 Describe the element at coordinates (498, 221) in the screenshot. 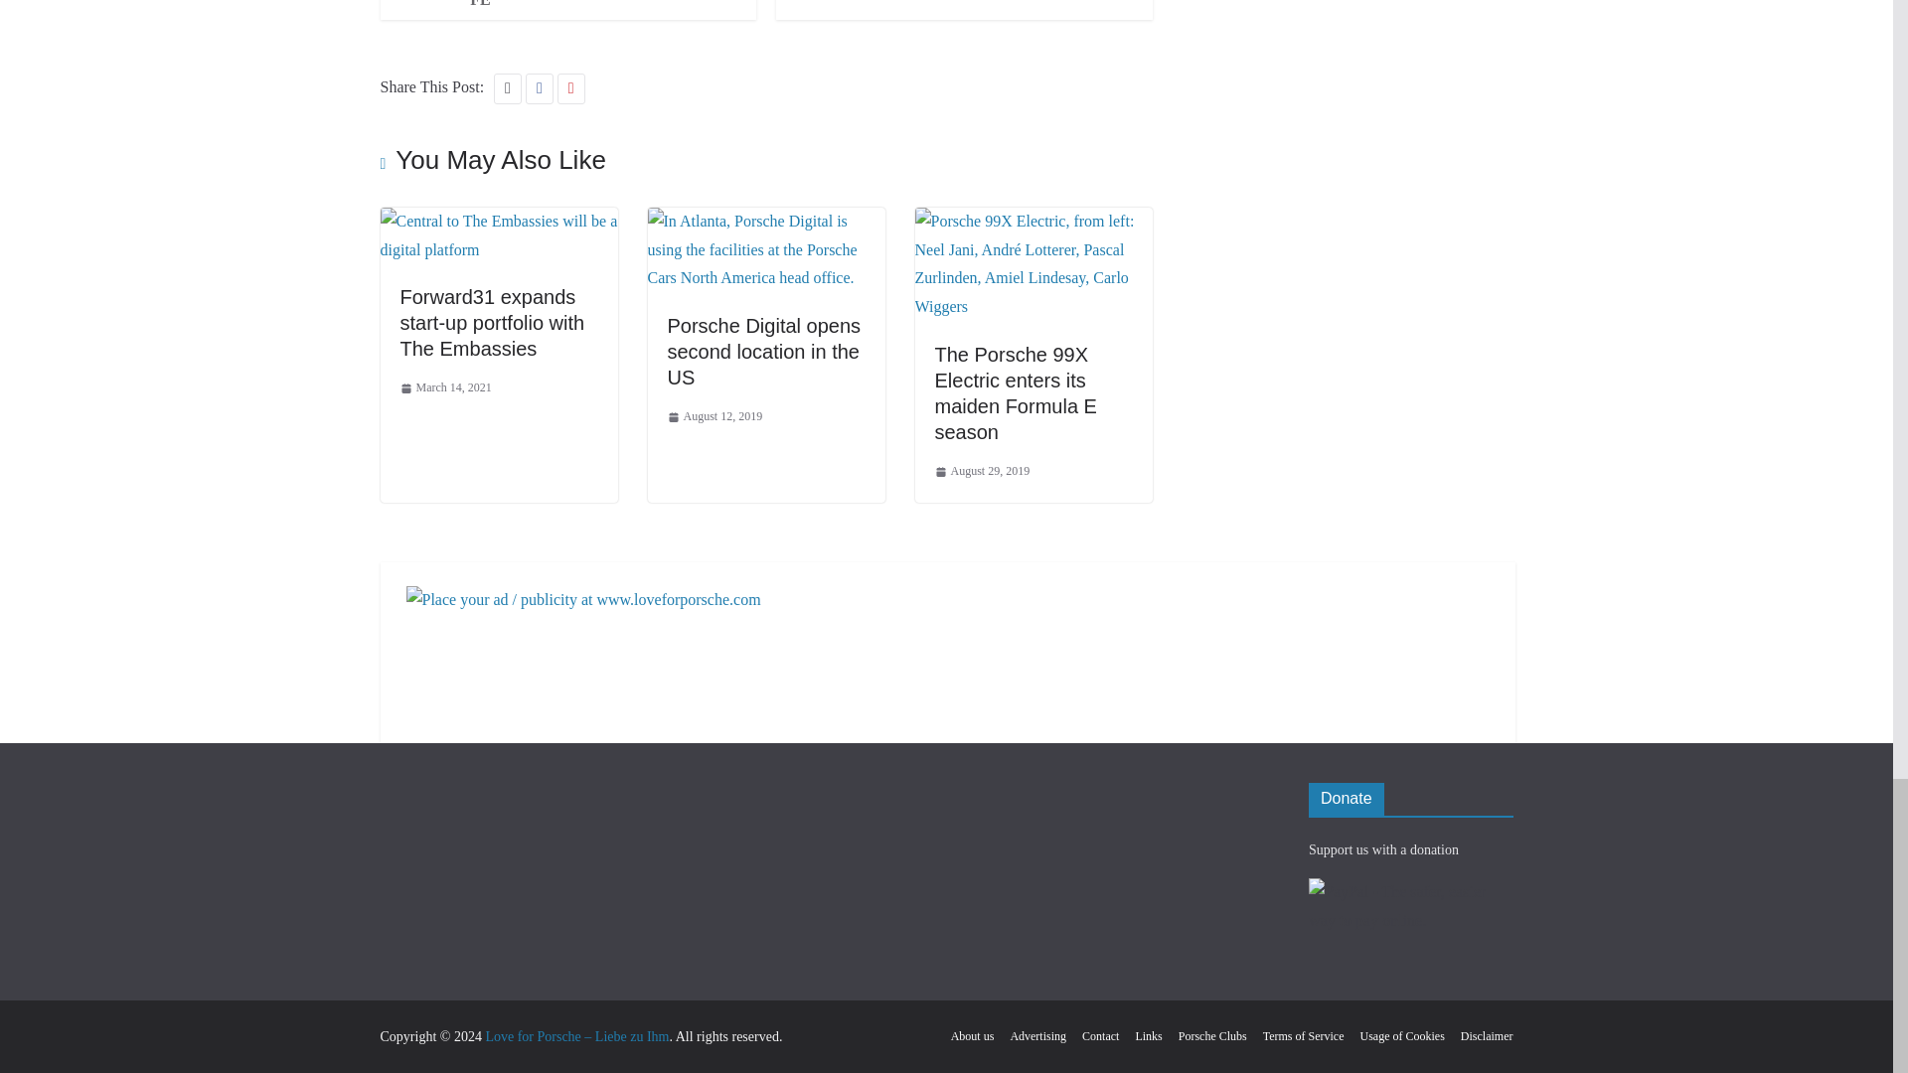

I see `Forward31 expands start-up portfolio with The Embassies` at that location.